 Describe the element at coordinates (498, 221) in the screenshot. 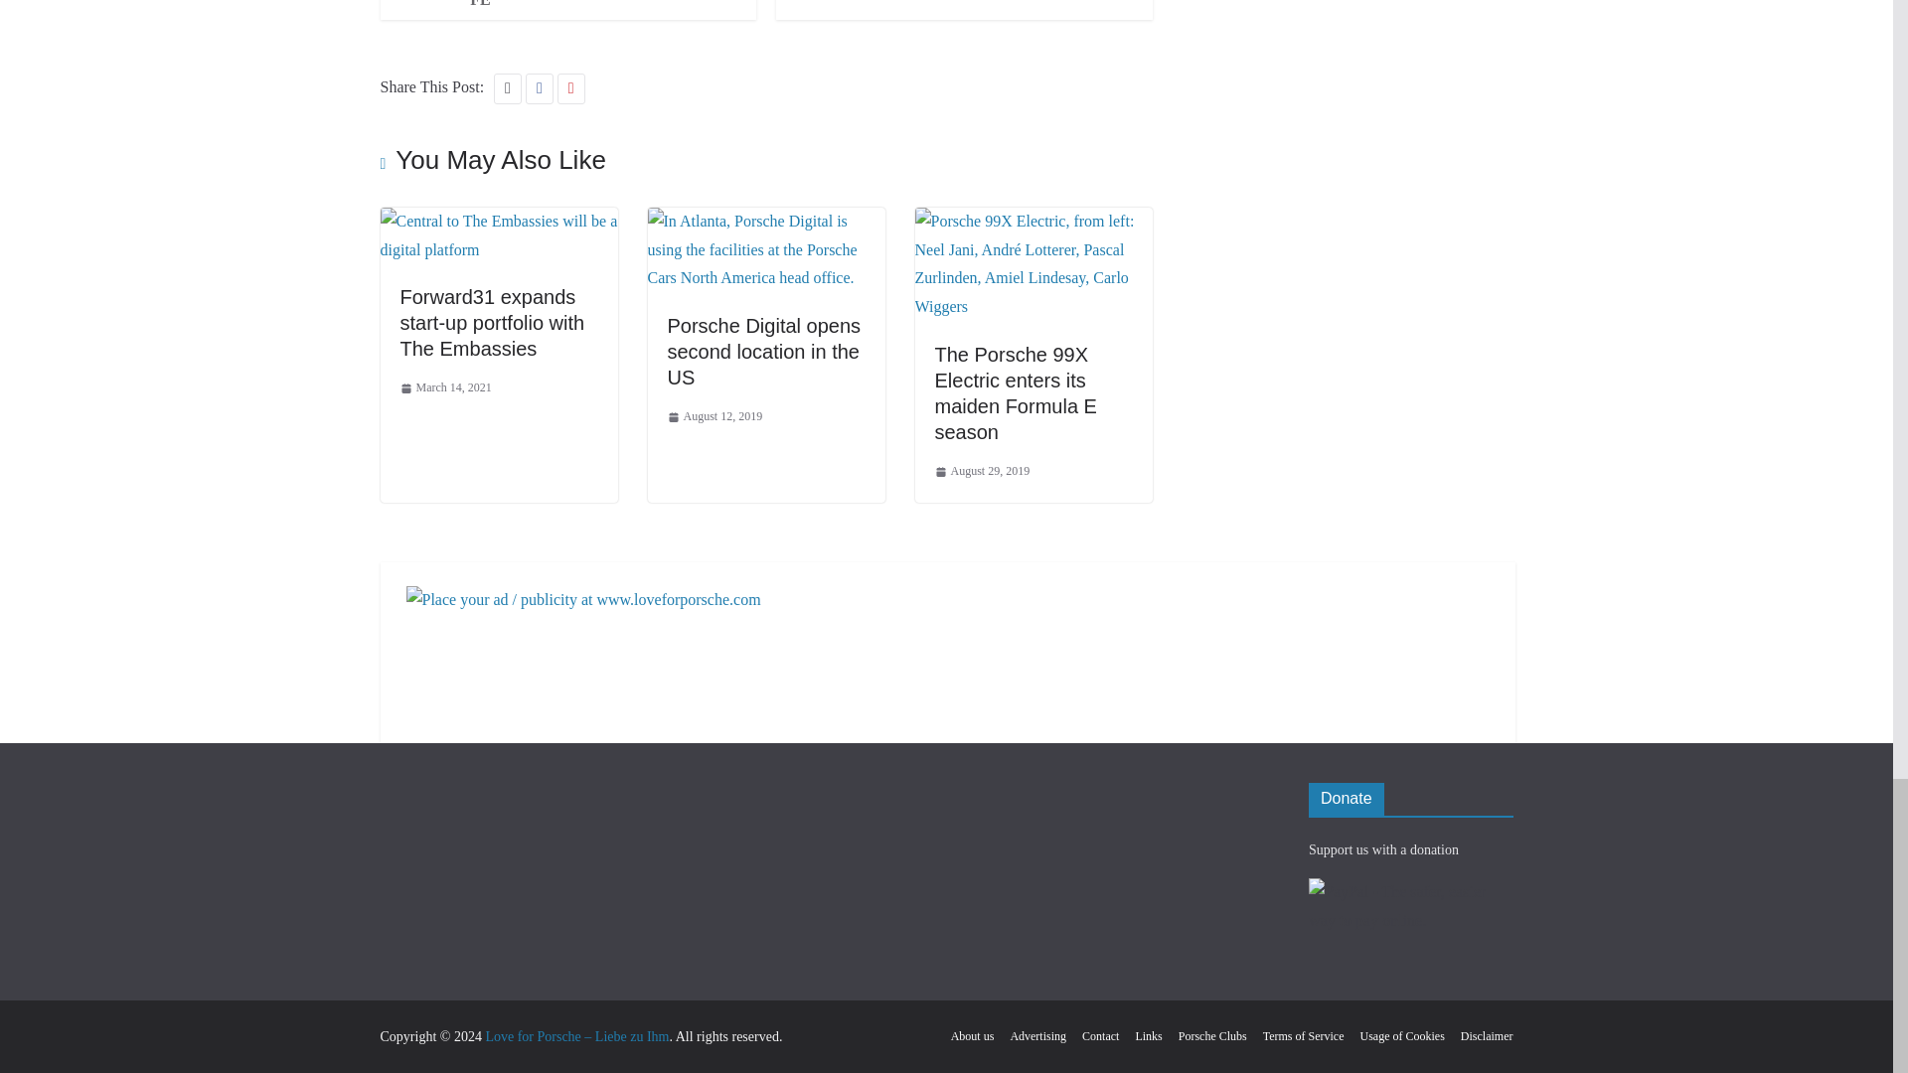

I see `Forward31 expands start-up portfolio with The Embassies` at that location.